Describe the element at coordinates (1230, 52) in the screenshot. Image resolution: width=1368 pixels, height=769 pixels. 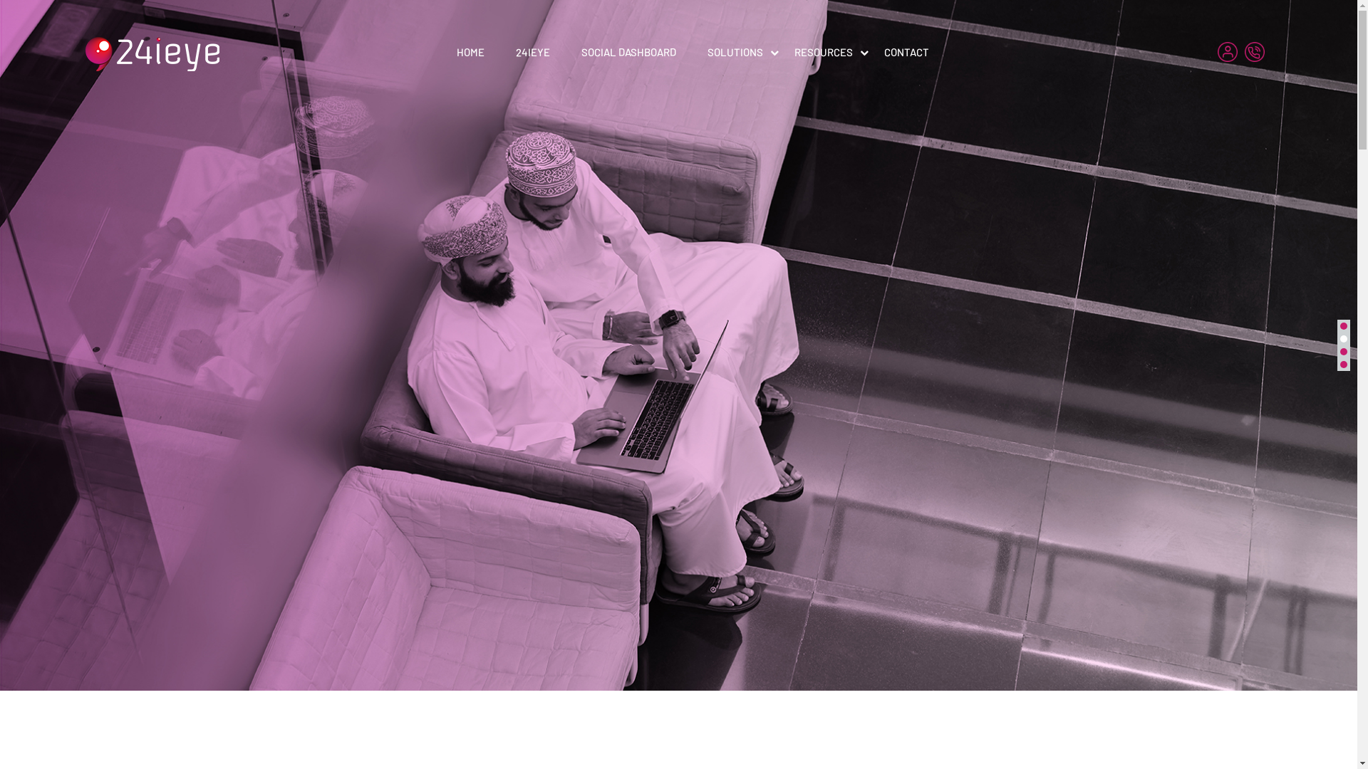
I see `Login to 24ieye` at that location.